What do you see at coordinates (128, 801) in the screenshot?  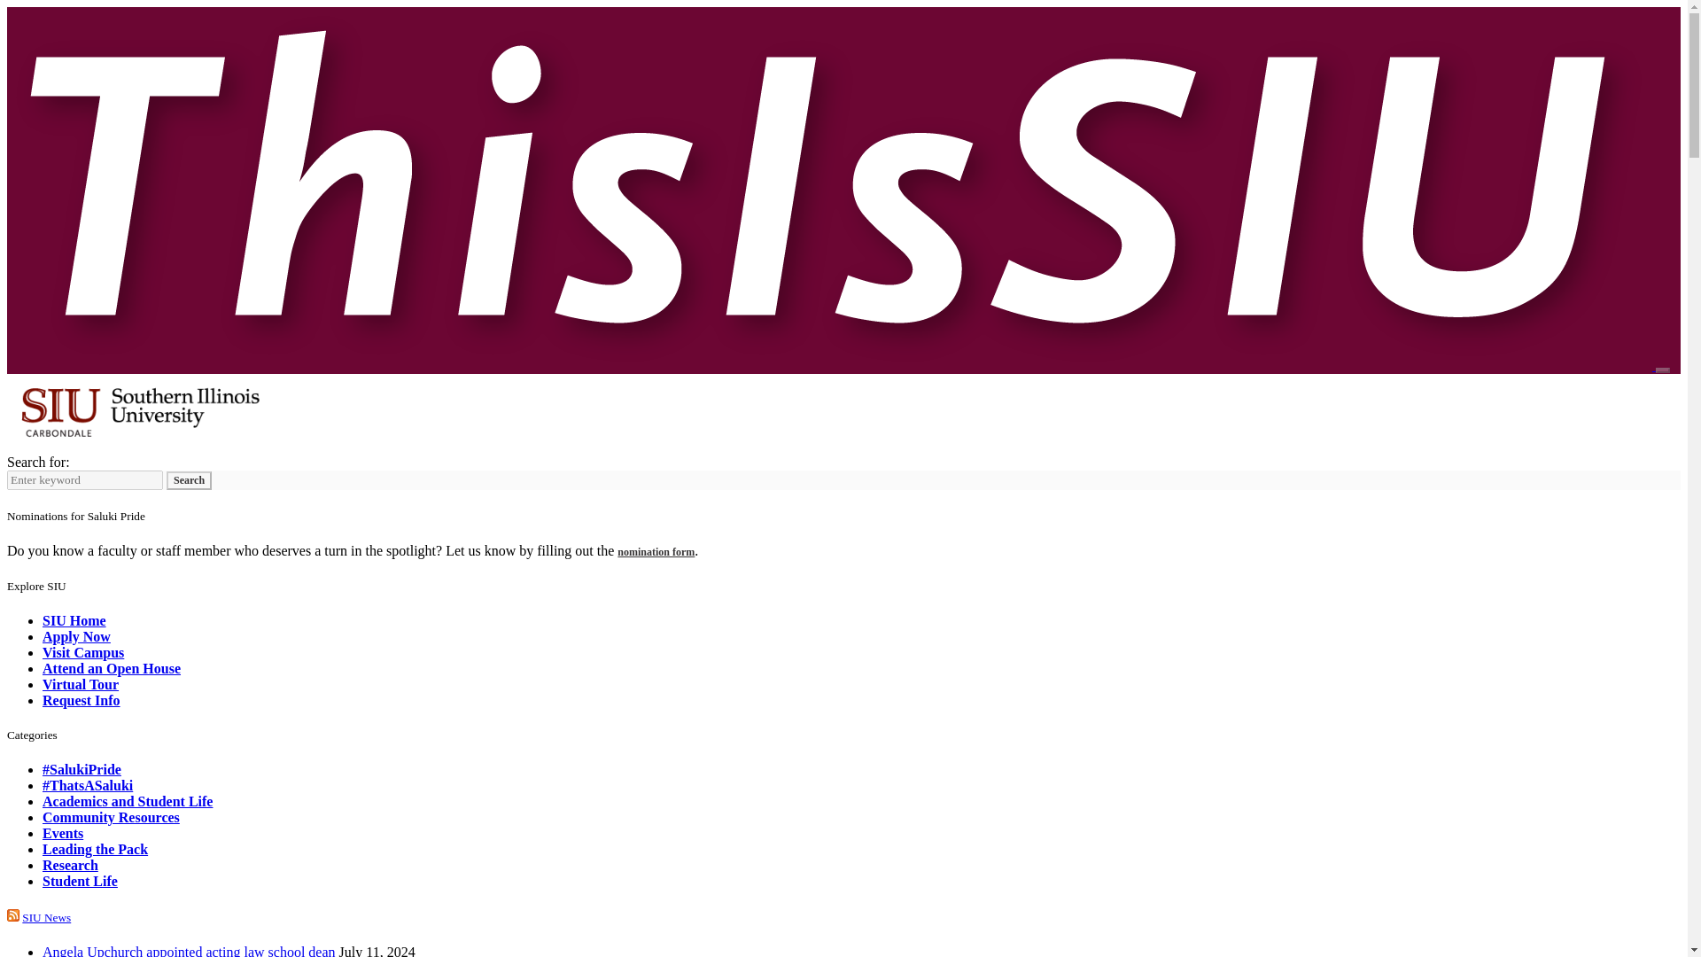 I see `Academics and Student Life` at bounding box center [128, 801].